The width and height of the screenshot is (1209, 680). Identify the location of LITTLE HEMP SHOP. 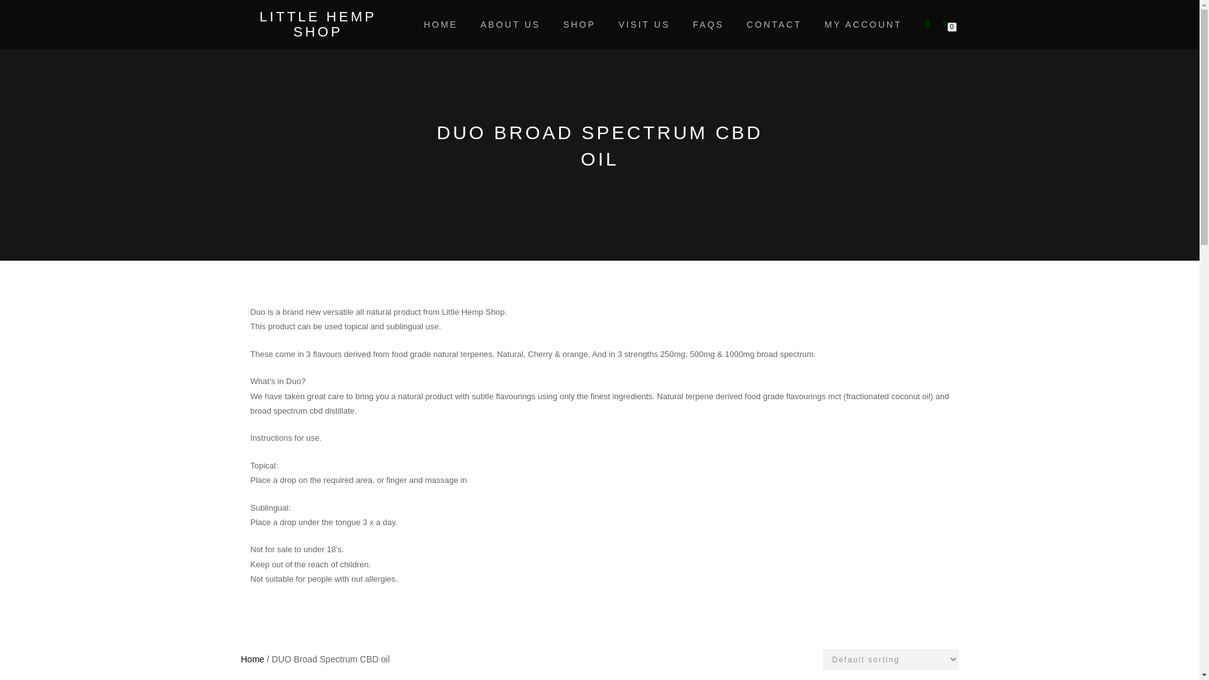
(317, 24).